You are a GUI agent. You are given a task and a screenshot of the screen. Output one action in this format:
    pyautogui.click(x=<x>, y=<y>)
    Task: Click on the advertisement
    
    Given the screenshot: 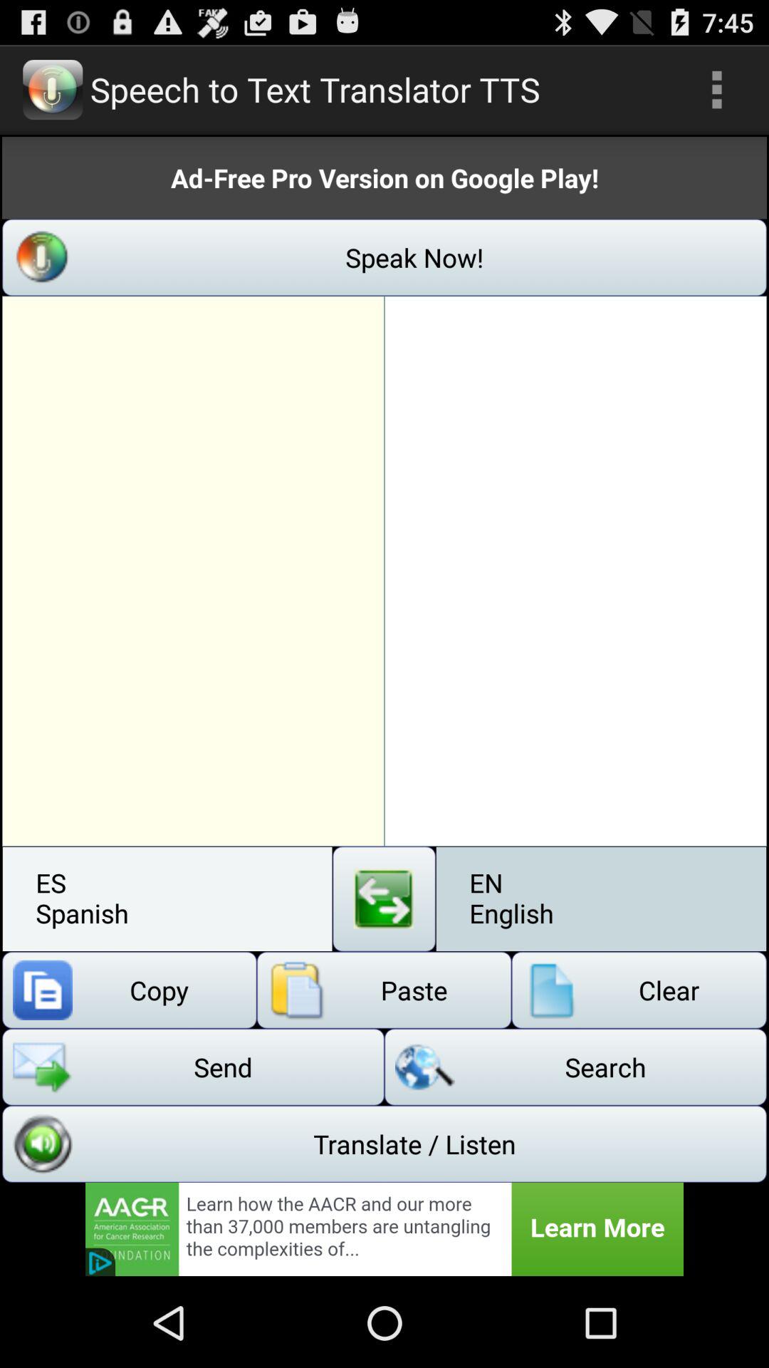 What is the action you would take?
    pyautogui.click(x=384, y=1229)
    